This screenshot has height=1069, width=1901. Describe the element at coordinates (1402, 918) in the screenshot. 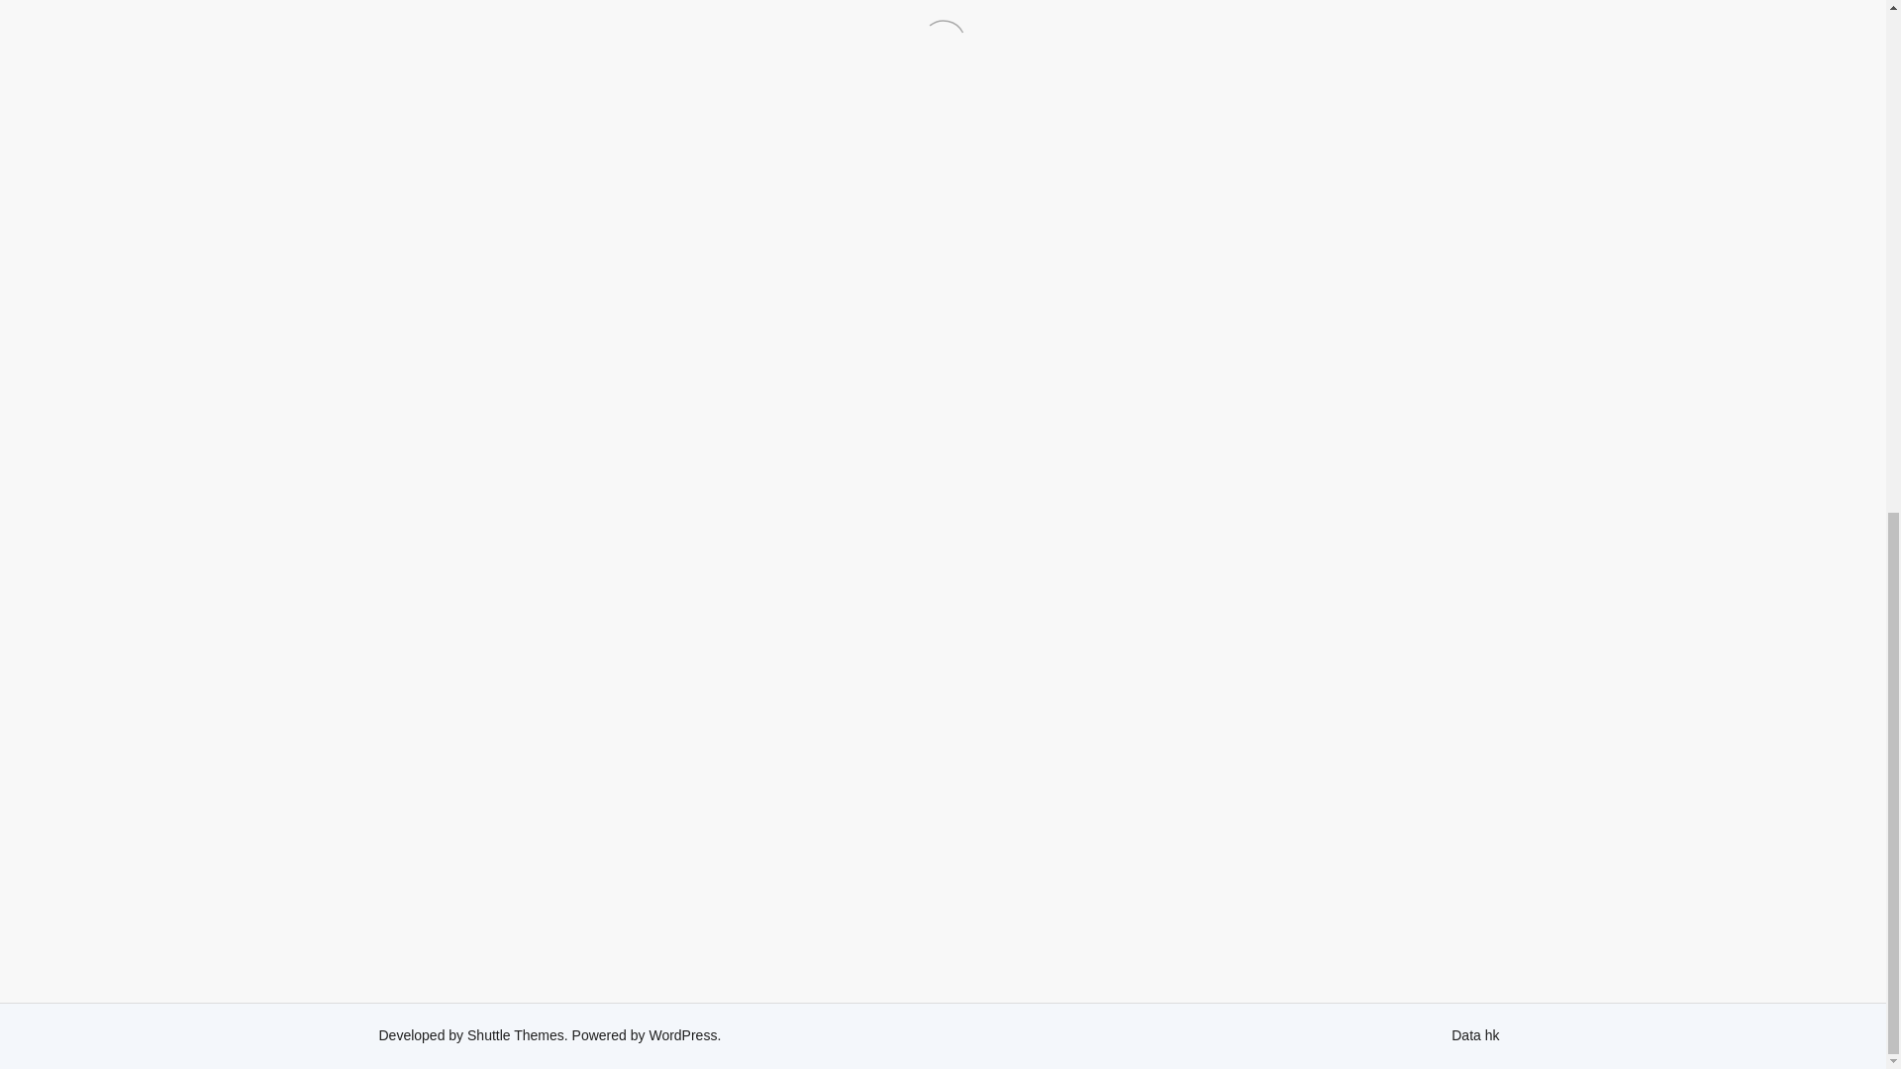

I see `NEXT` at that location.